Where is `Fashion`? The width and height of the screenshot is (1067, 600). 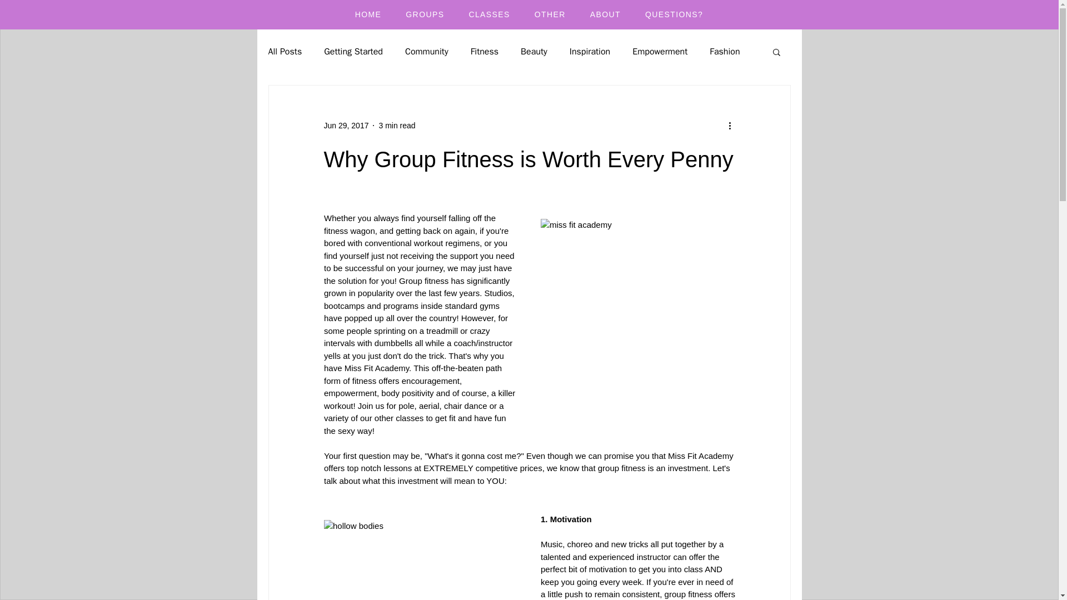
Fashion is located at coordinates (724, 51).